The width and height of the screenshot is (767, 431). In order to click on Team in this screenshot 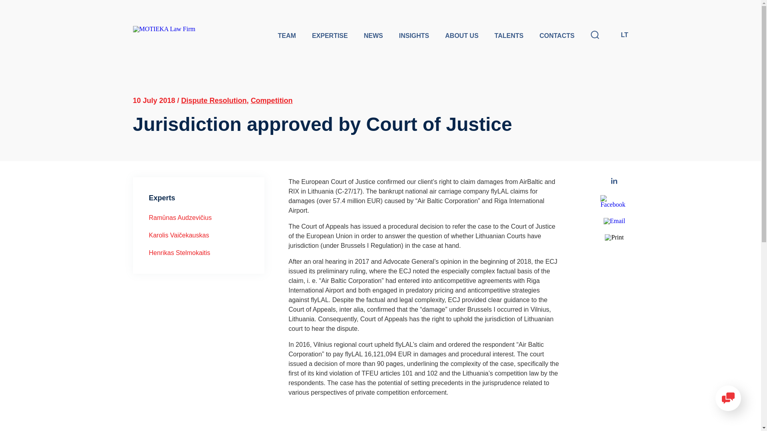, I will do `click(287, 36)`.